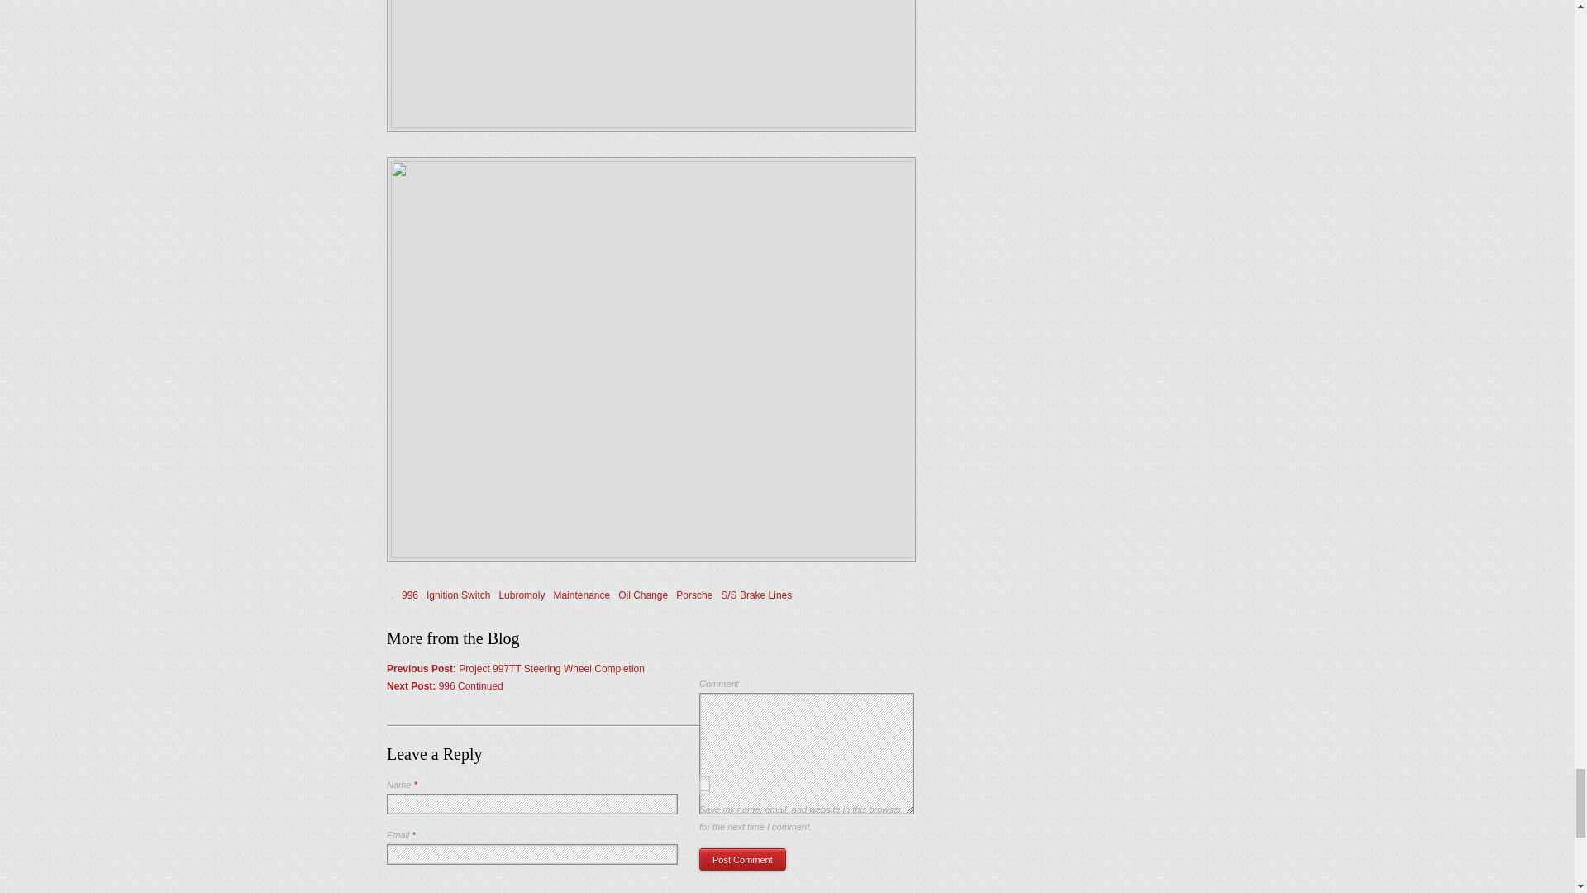 Image resolution: width=1587 pixels, height=893 pixels. Describe the element at coordinates (742, 860) in the screenshot. I see `Post Comment` at that location.